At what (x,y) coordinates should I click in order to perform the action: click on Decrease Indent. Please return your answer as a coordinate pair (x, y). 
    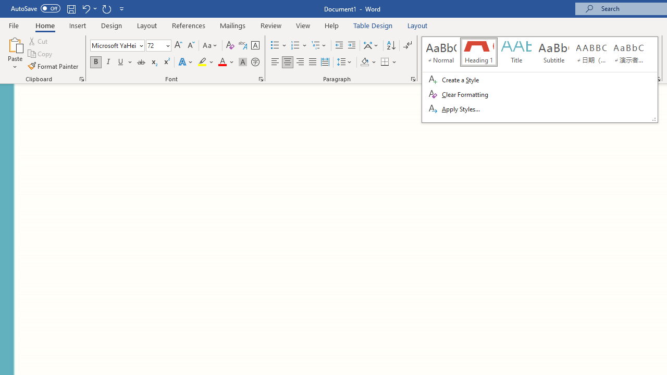
    Looking at the image, I should click on (339, 46).